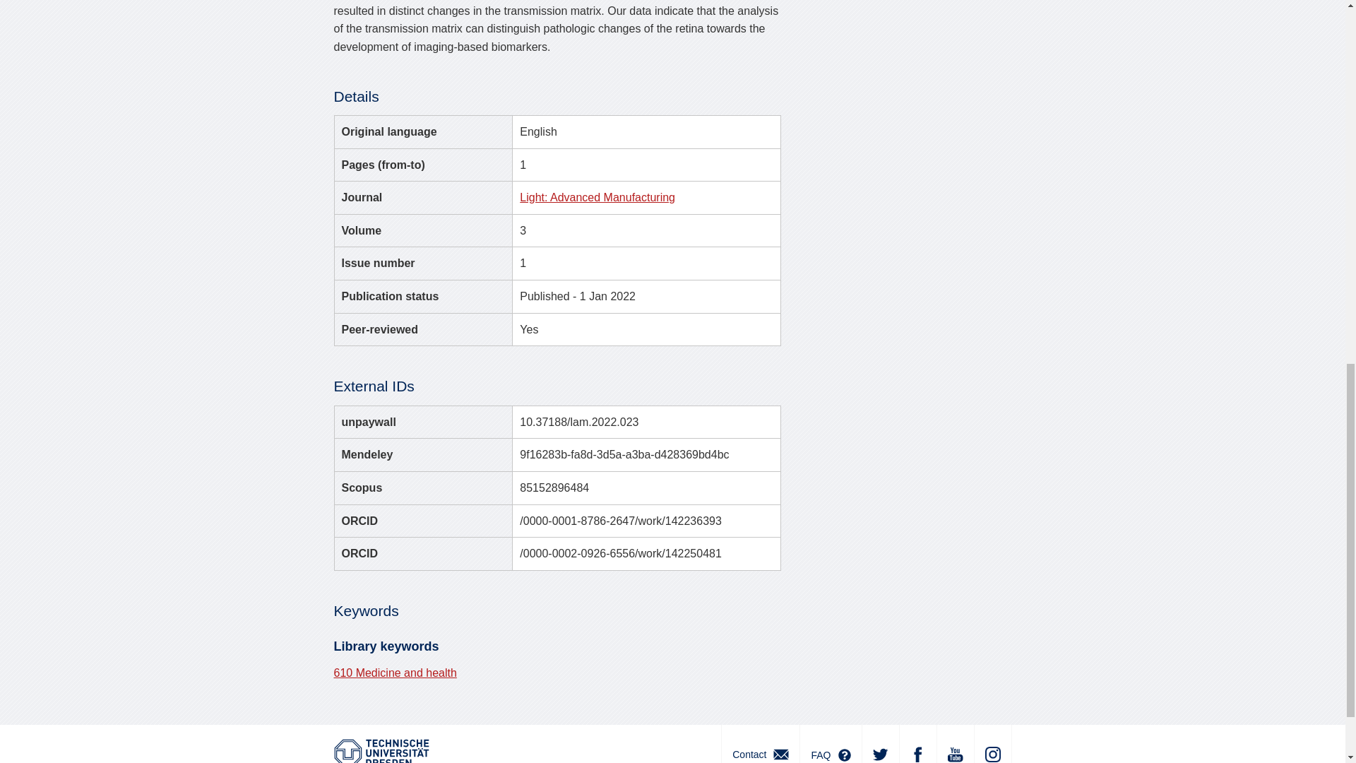  What do you see at coordinates (992, 744) in the screenshot?
I see `Instagram` at bounding box center [992, 744].